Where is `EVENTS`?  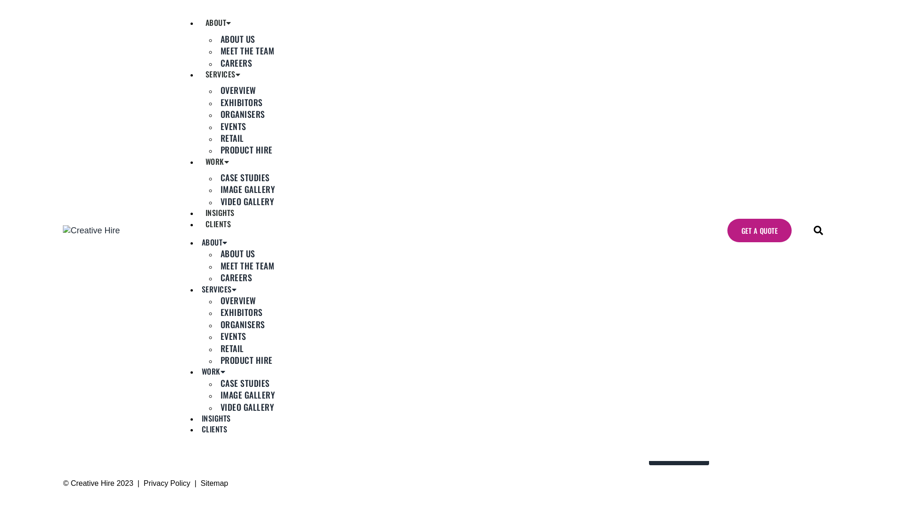
EVENTS is located at coordinates (234, 336).